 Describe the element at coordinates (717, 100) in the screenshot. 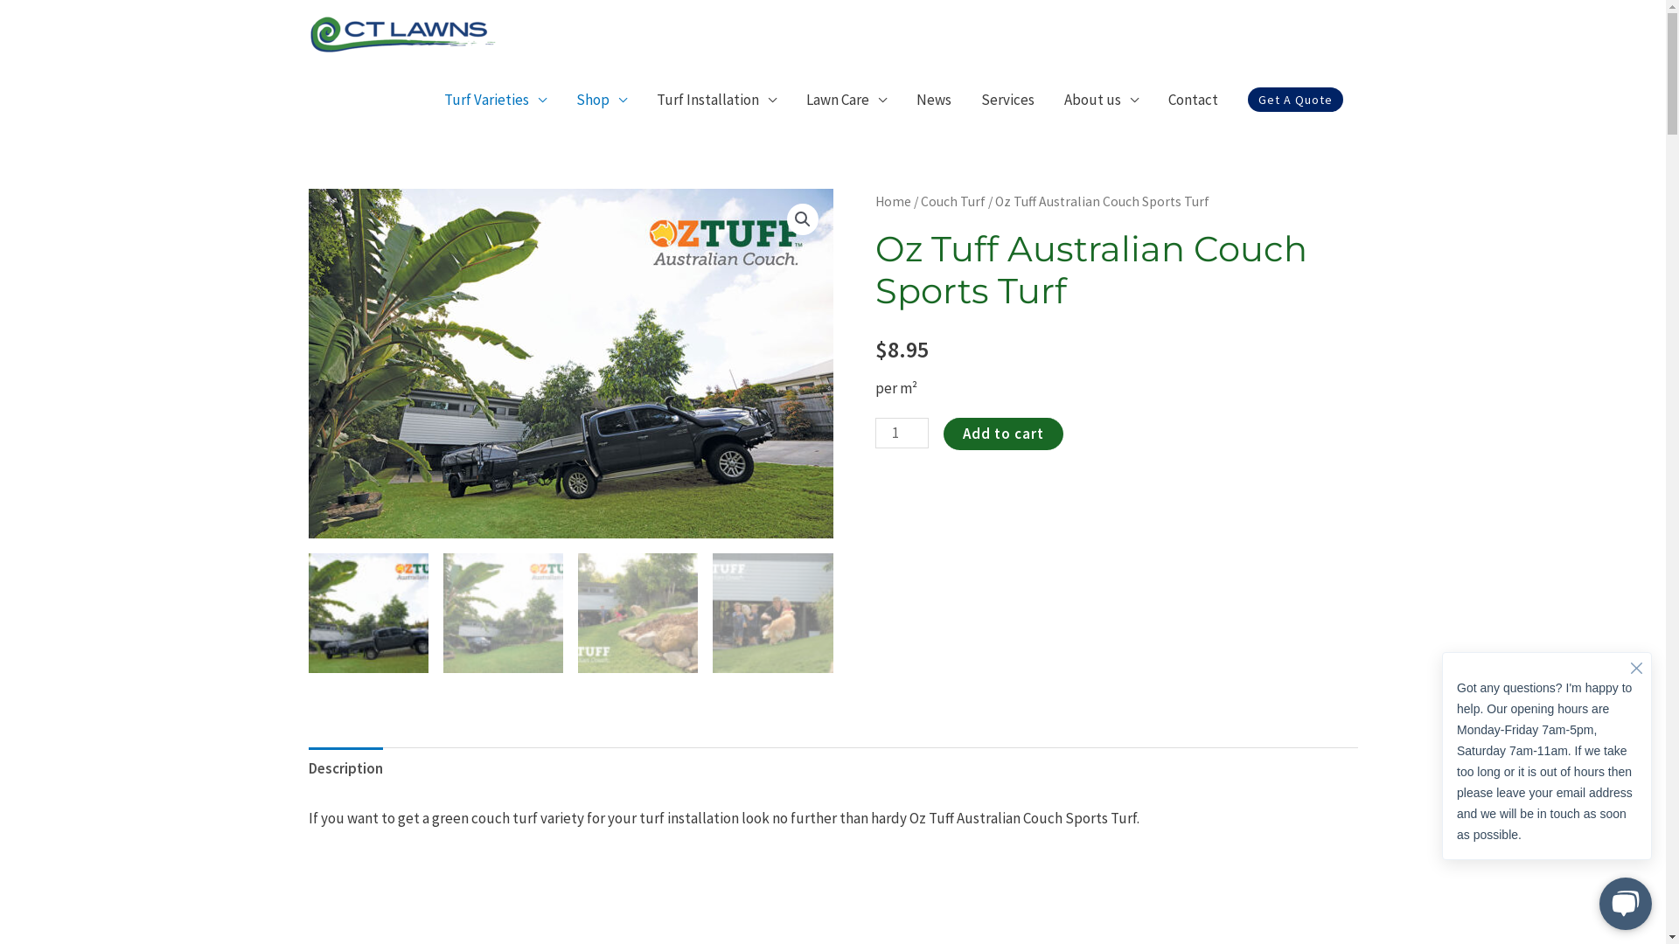

I see `Turf Installation` at that location.